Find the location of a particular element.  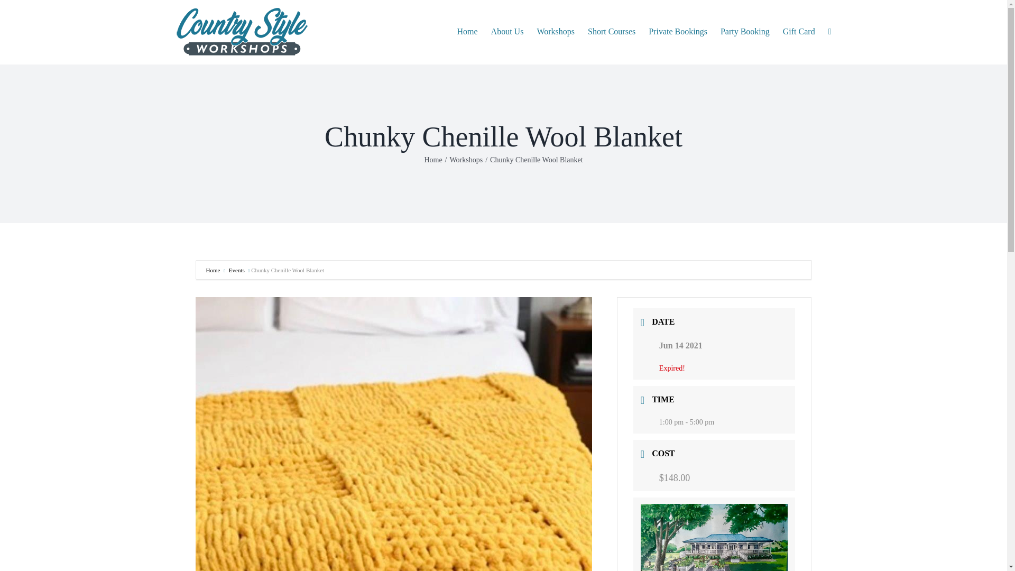

Private Bookings is located at coordinates (678, 32).